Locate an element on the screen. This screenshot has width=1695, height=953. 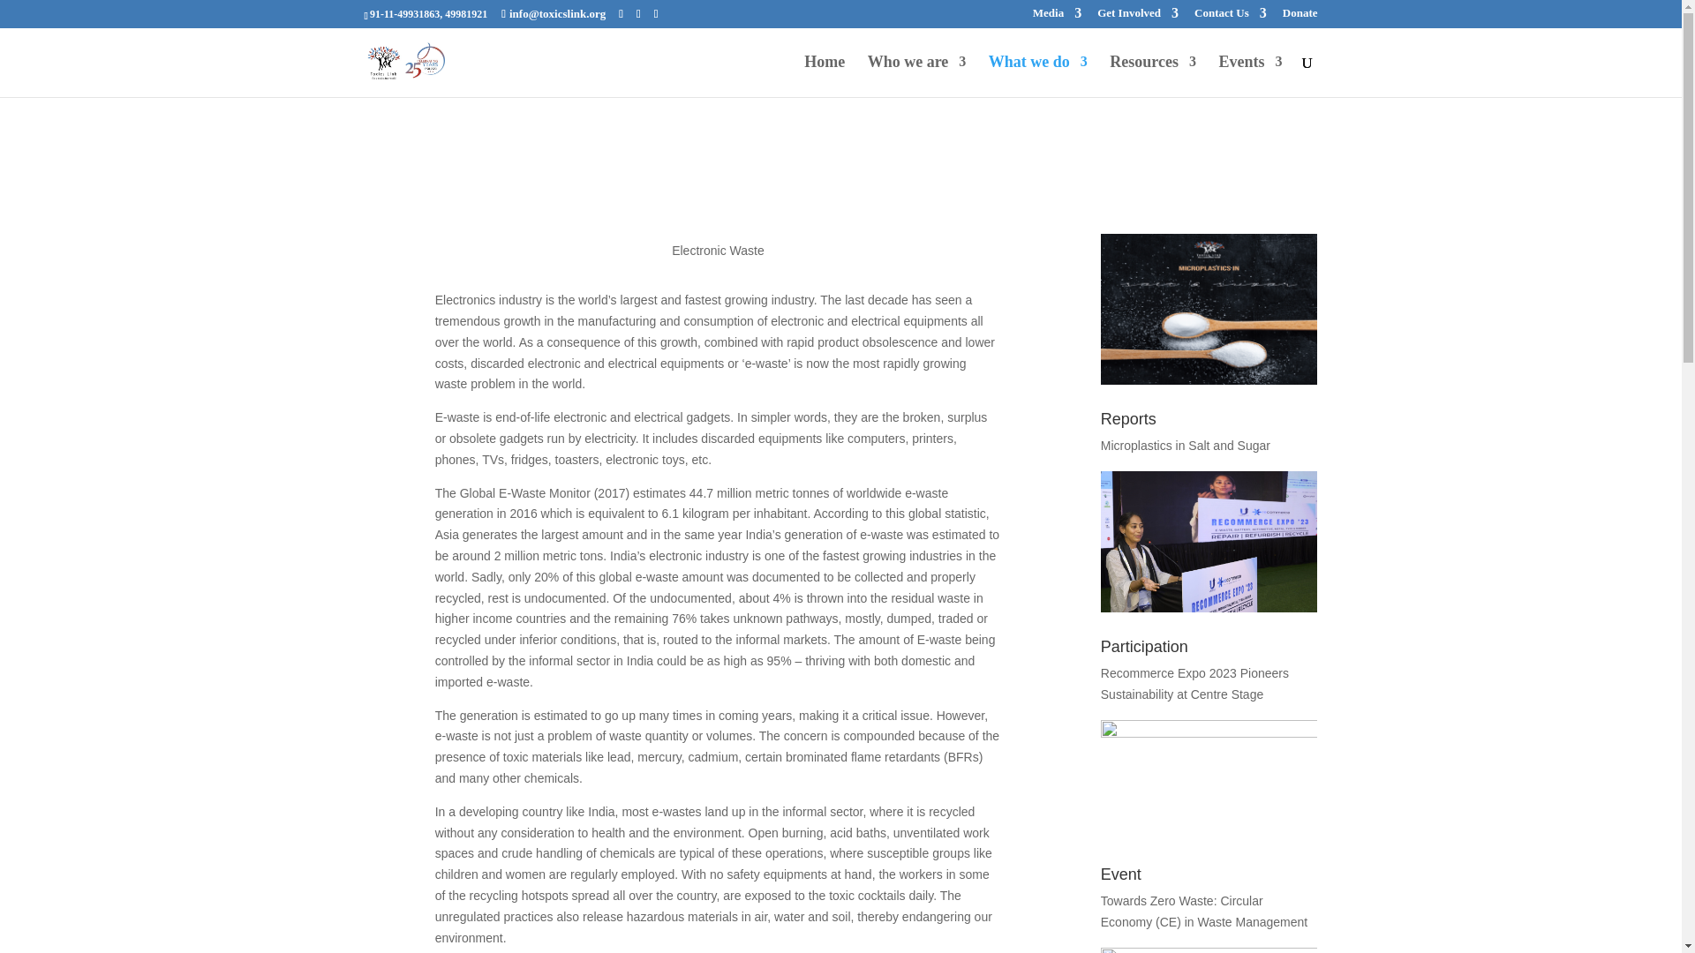
Media is located at coordinates (1056, 18).